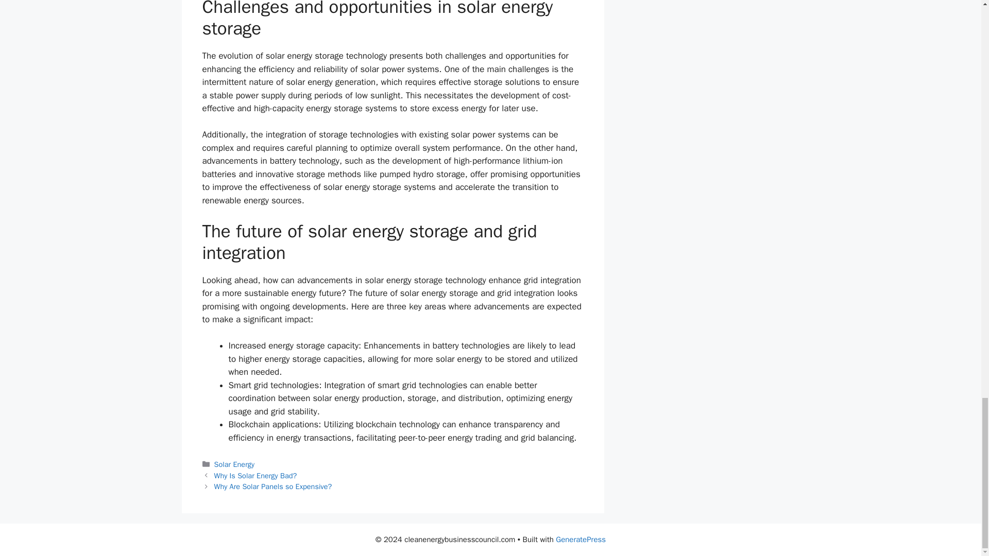 The width and height of the screenshot is (989, 556). I want to click on GeneratePress, so click(581, 540).